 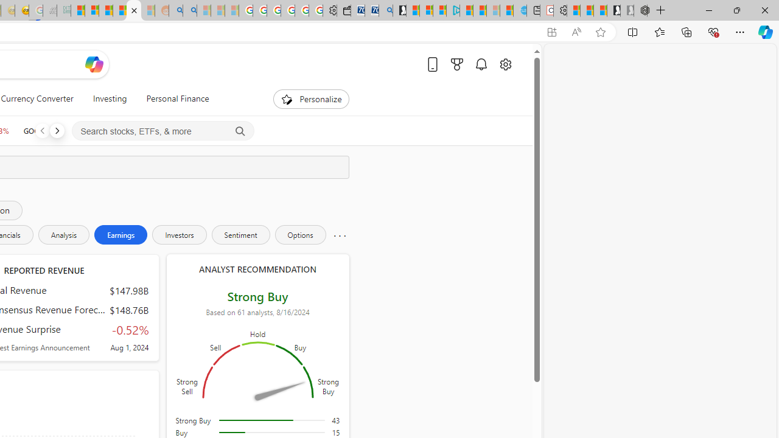 I want to click on GOOG ALPHABET INC. decrease 165.49 -2.14 -1.28%, so click(x=51, y=130).